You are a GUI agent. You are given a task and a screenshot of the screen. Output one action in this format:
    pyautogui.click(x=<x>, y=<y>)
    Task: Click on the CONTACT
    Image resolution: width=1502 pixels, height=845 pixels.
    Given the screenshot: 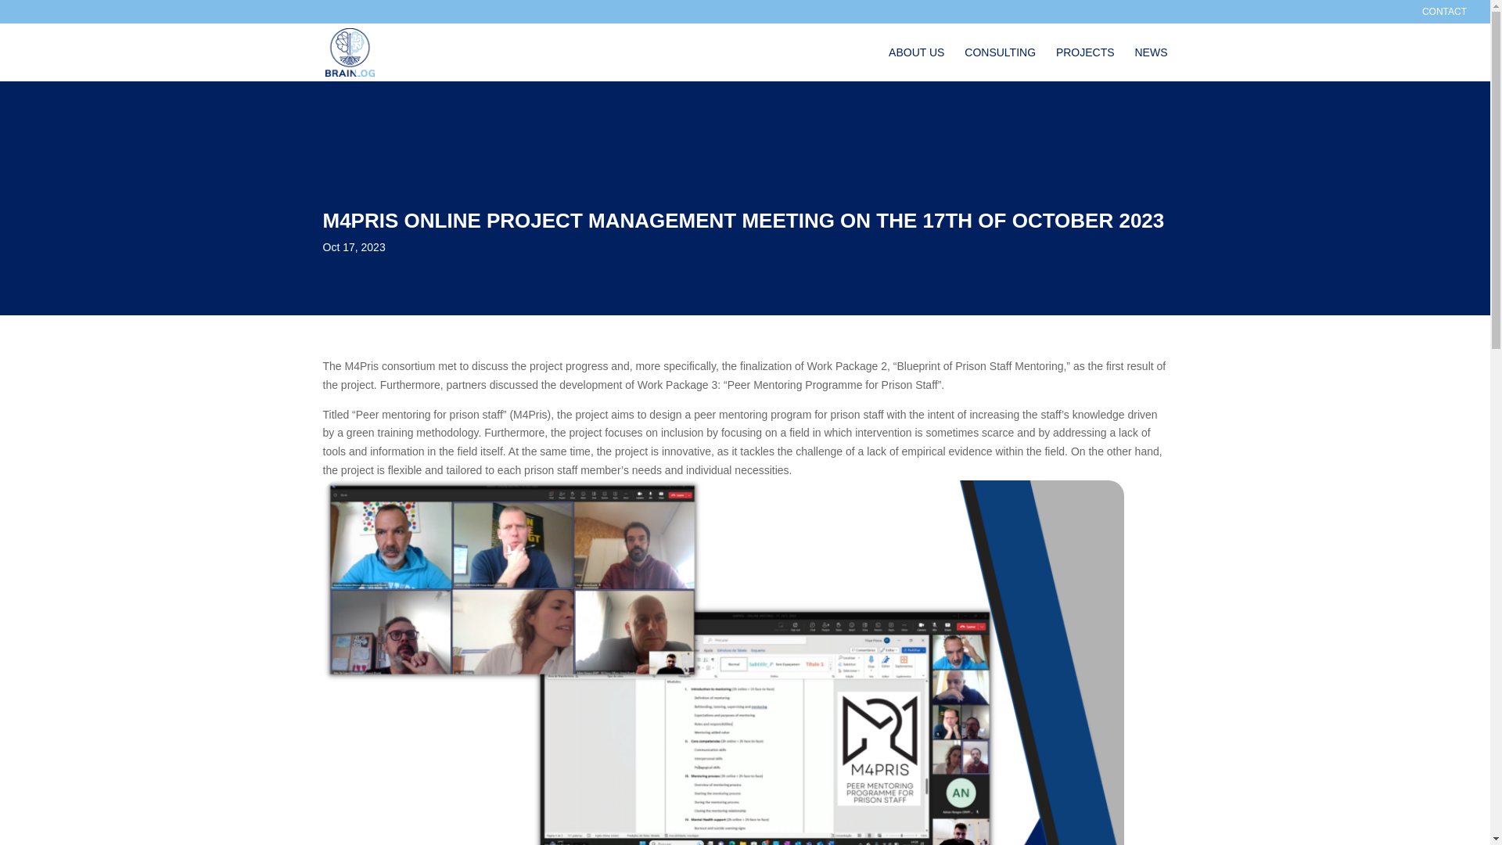 What is the action you would take?
    pyautogui.click(x=1444, y=15)
    